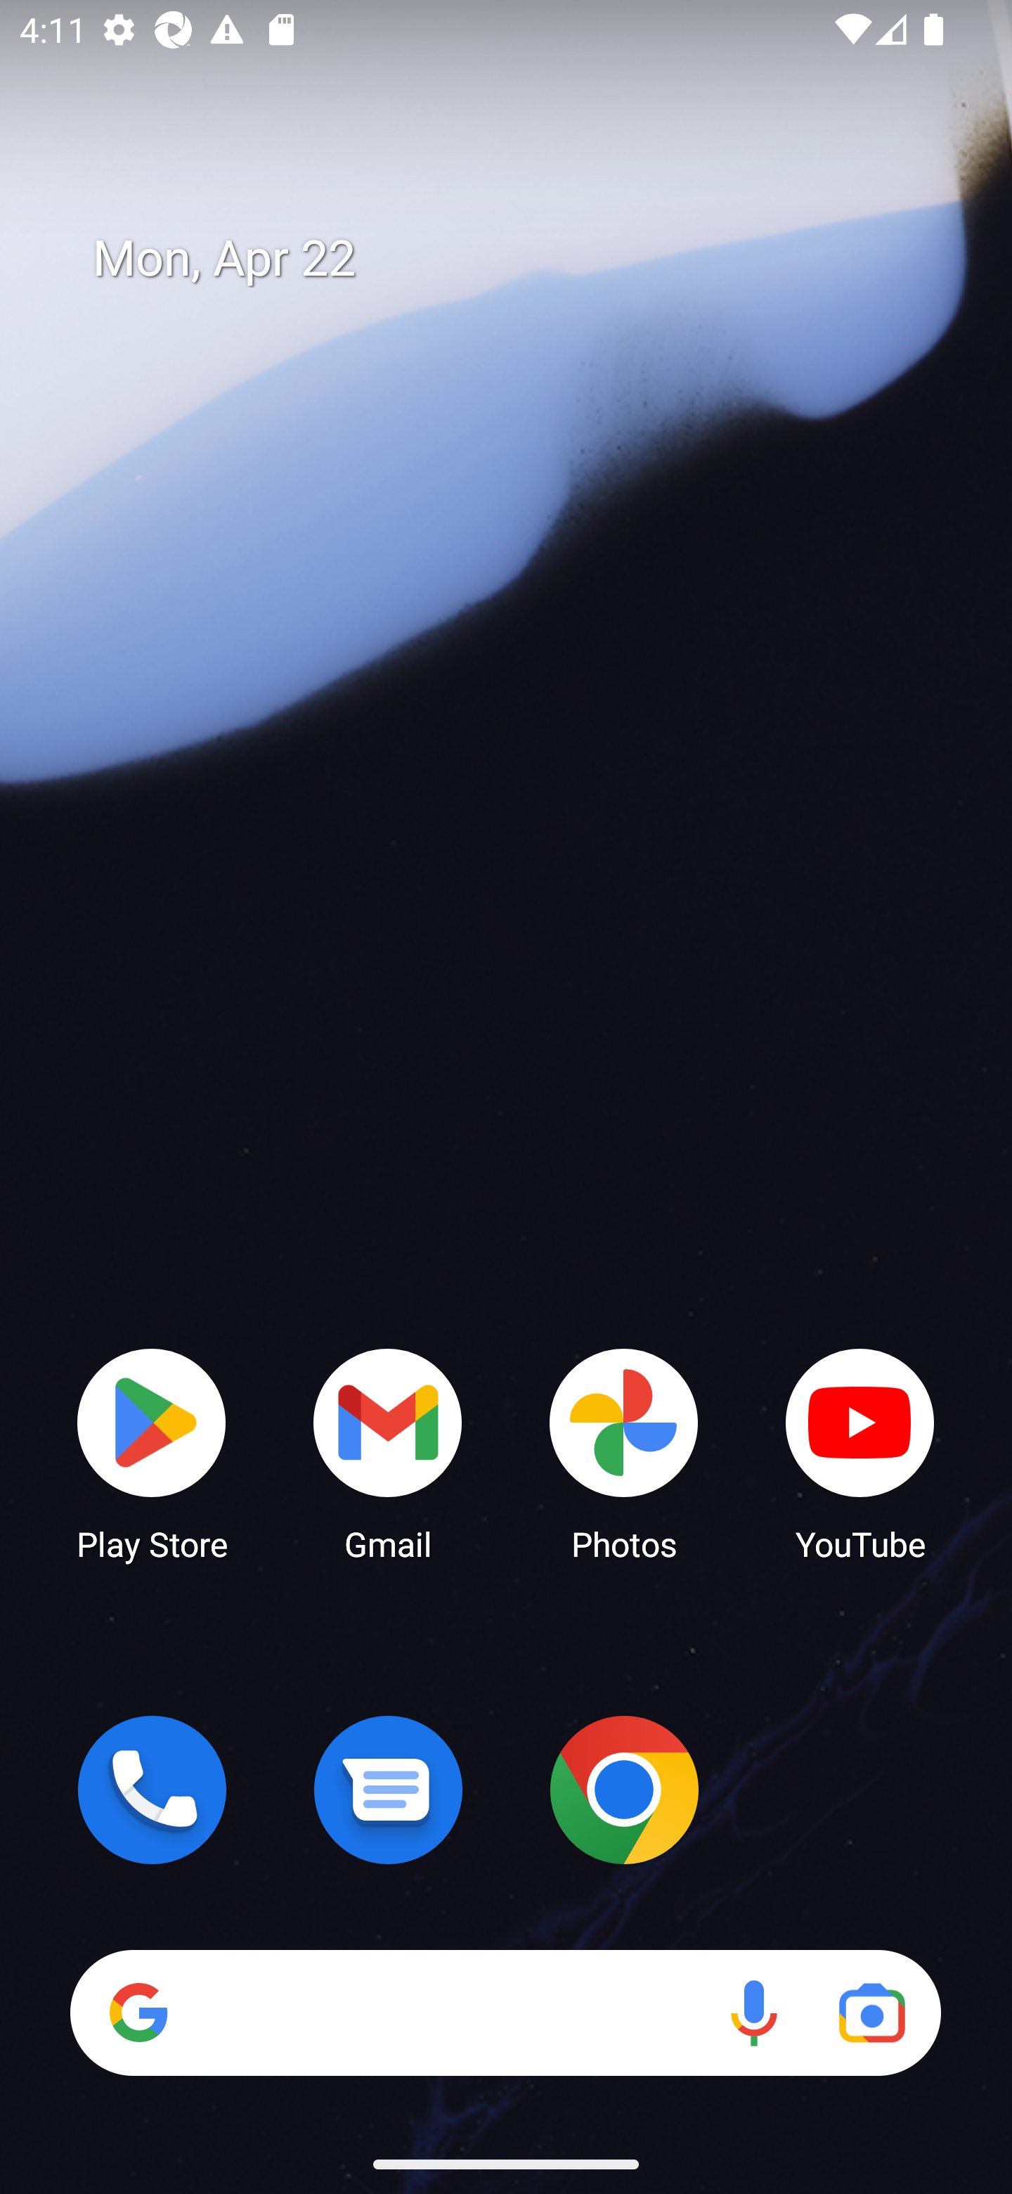 The image size is (1012, 2194). What do you see at coordinates (388, 1790) in the screenshot?
I see `Messages` at bounding box center [388, 1790].